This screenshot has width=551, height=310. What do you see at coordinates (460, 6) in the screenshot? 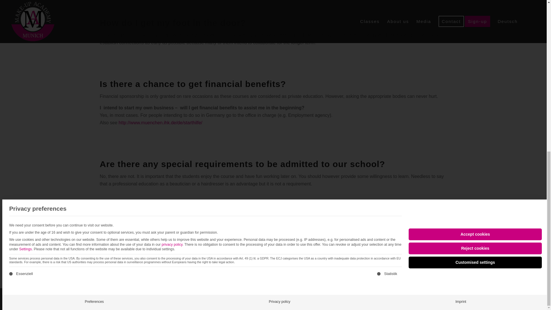
I see `Imprint` at bounding box center [460, 6].